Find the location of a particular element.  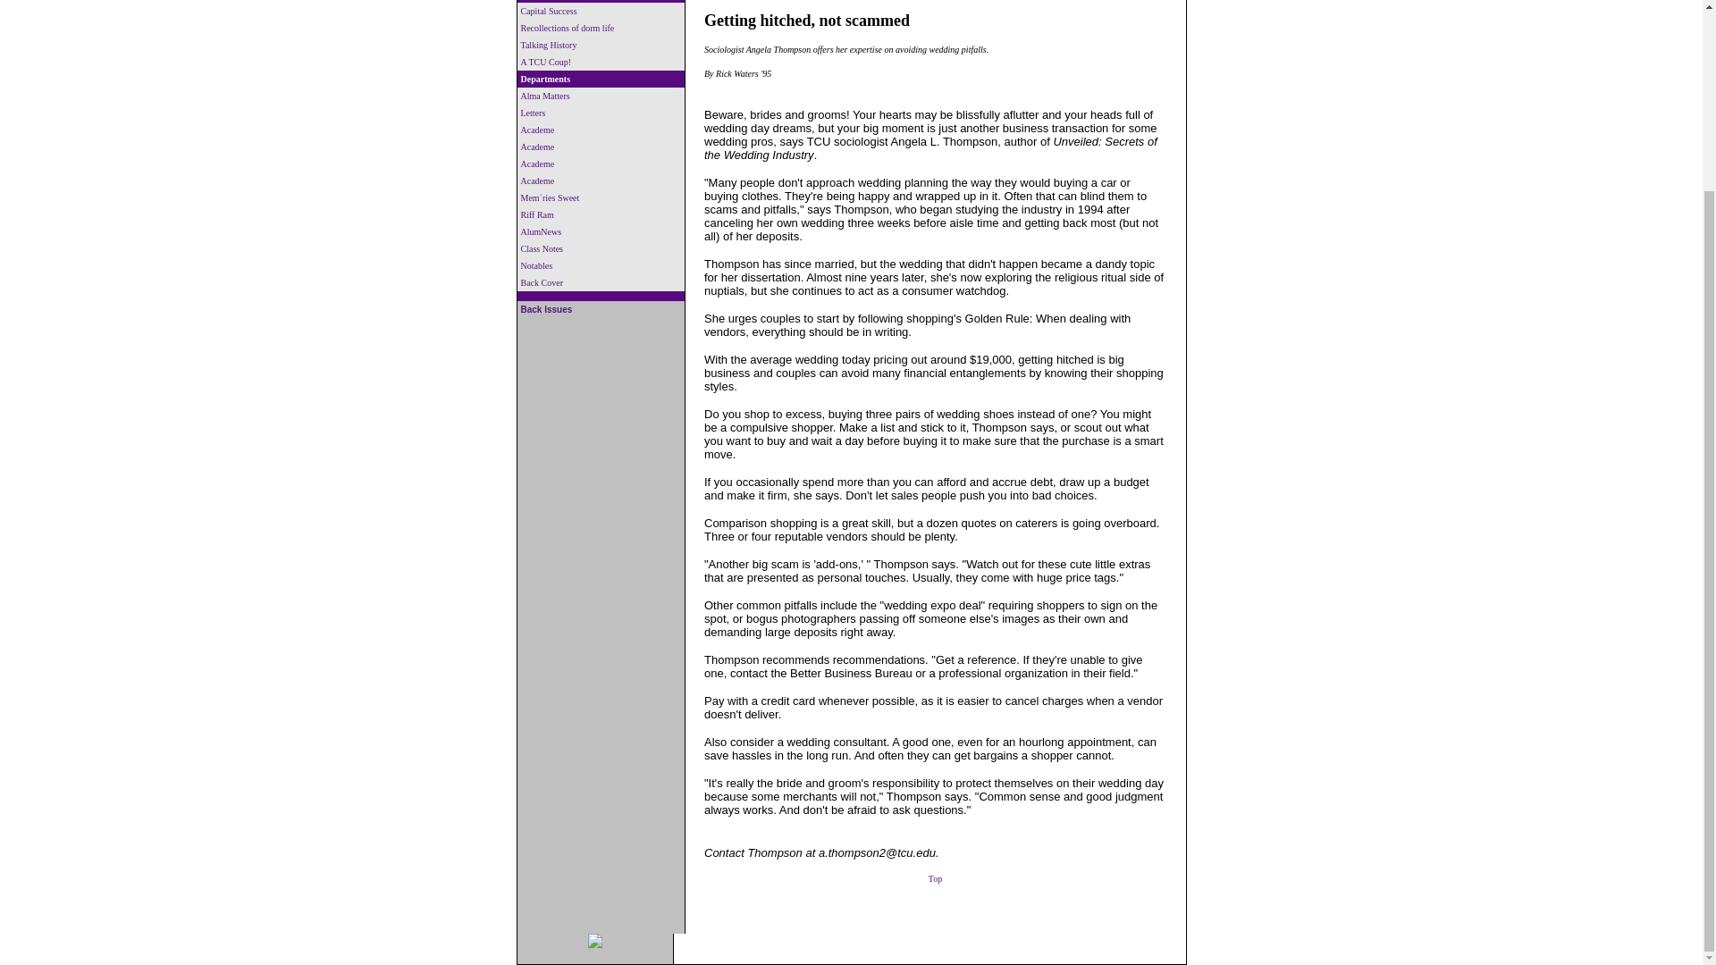

Top is located at coordinates (935, 877).